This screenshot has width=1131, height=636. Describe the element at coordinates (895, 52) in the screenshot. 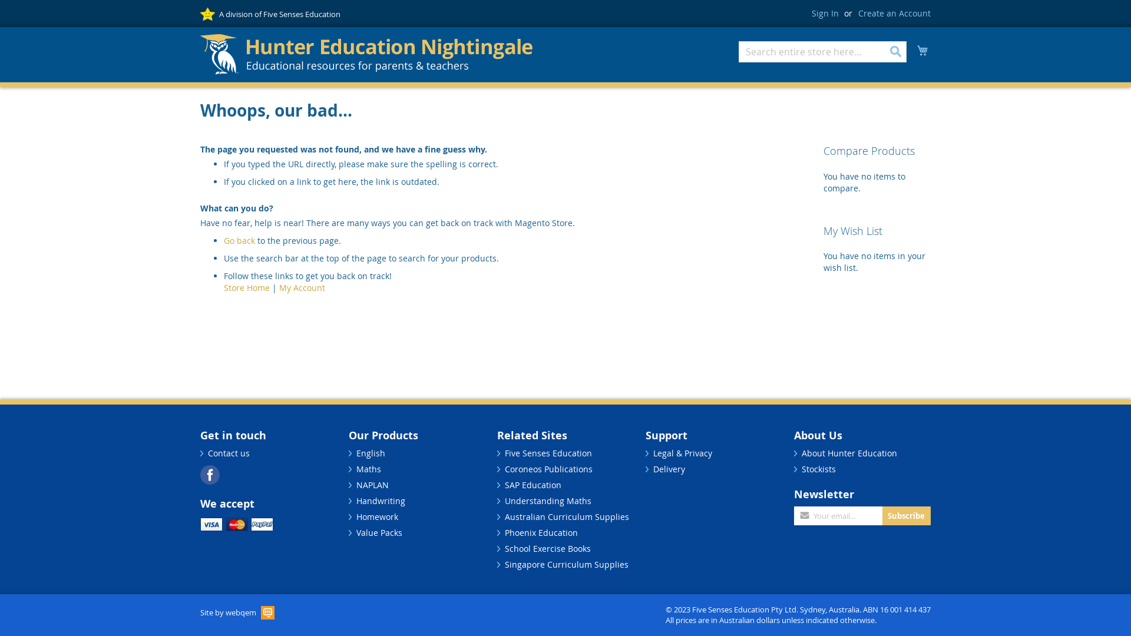

I see `Search` at that location.